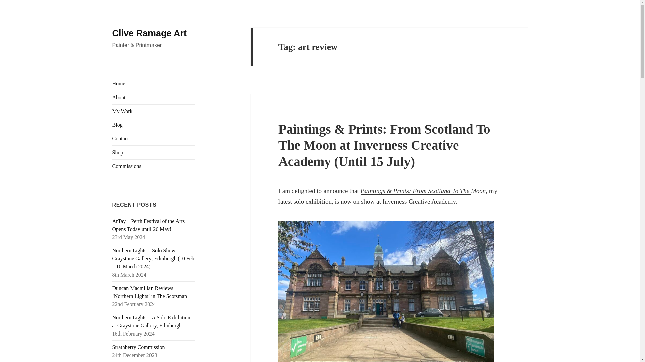 This screenshot has height=362, width=645. Describe the element at coordinates (154, 84) in the screenshot. I see `Home` at that location.